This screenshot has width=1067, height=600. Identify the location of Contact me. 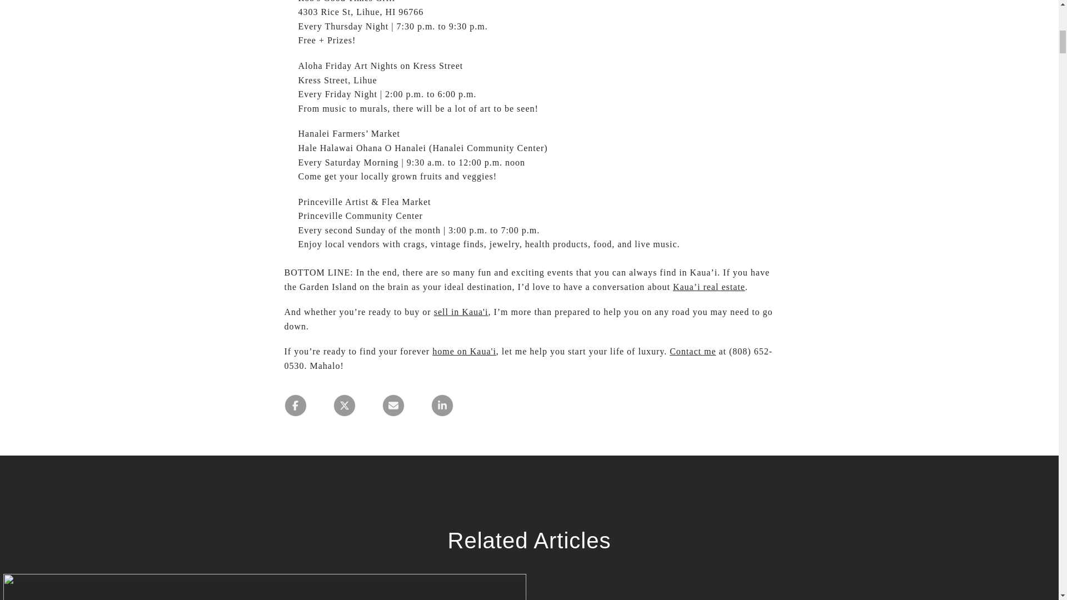
(692, 351).